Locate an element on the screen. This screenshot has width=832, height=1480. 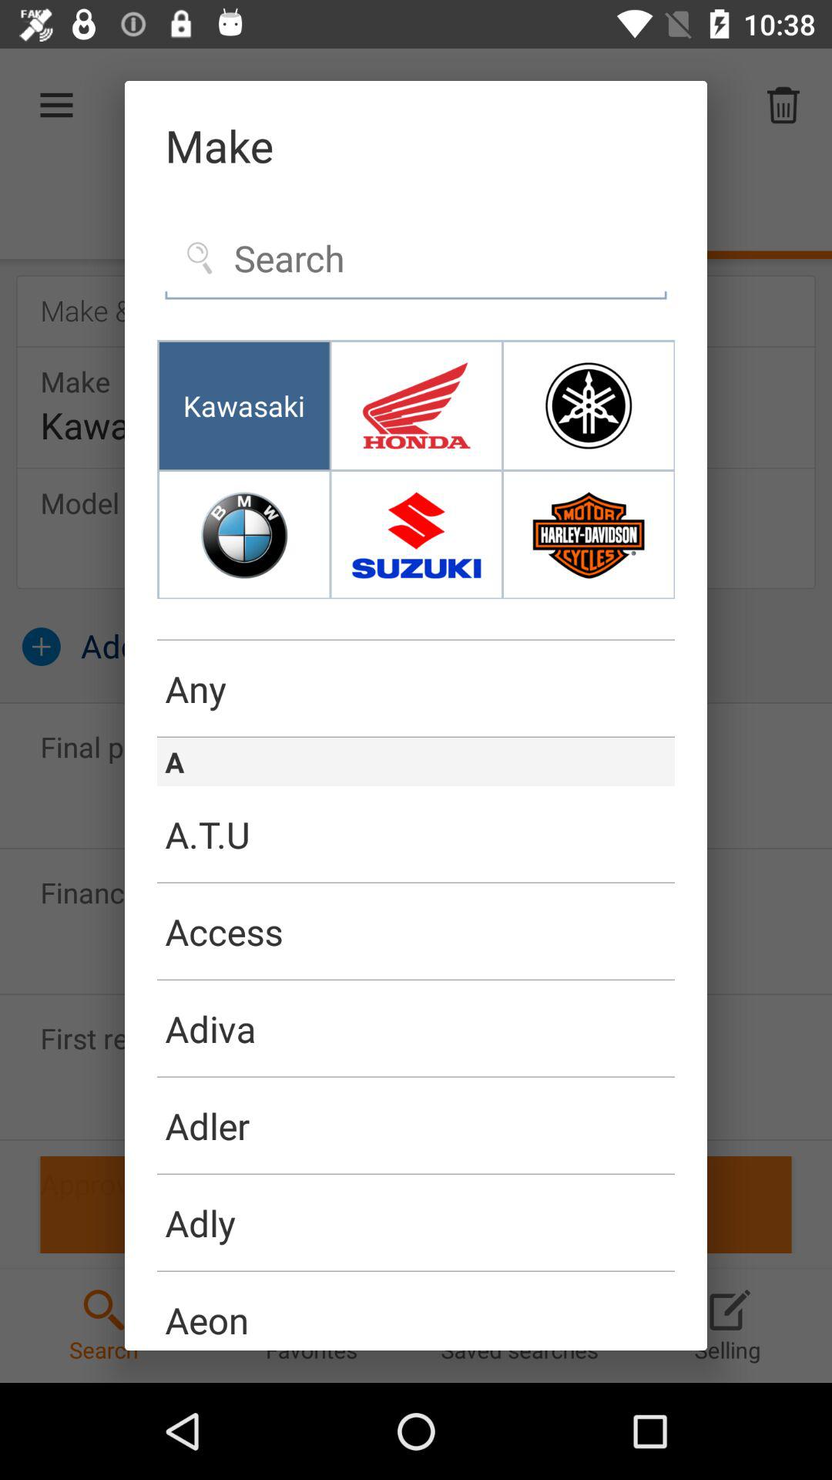
choose the icon below the a.t.u icon is located at coordinates (416, 883).